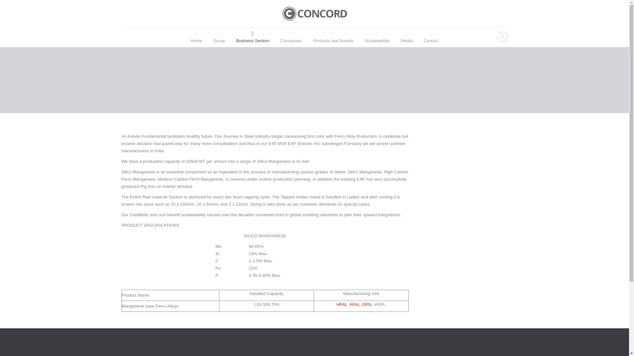 The height and width of the screenshot is (356, 634). What do you see at coordinates (314, 13) in the screenshot?
I see `The Hira Group` at bounding box center [314, 13].